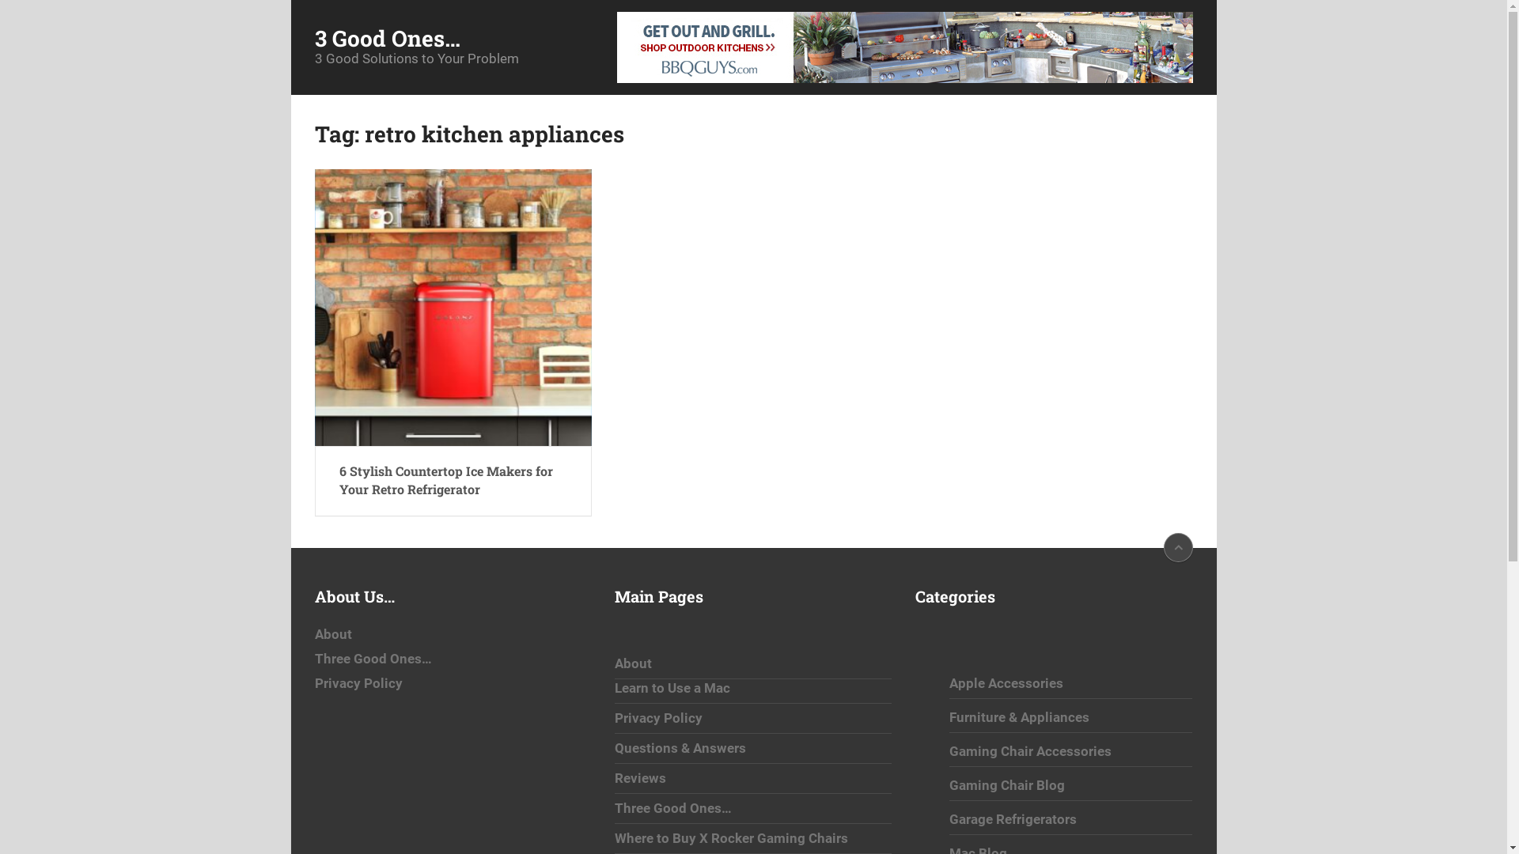 This screenshot has width=1519, height=854. I want to click on Where to Buy X Rocker Gaming Chairs, so click(731, 838).